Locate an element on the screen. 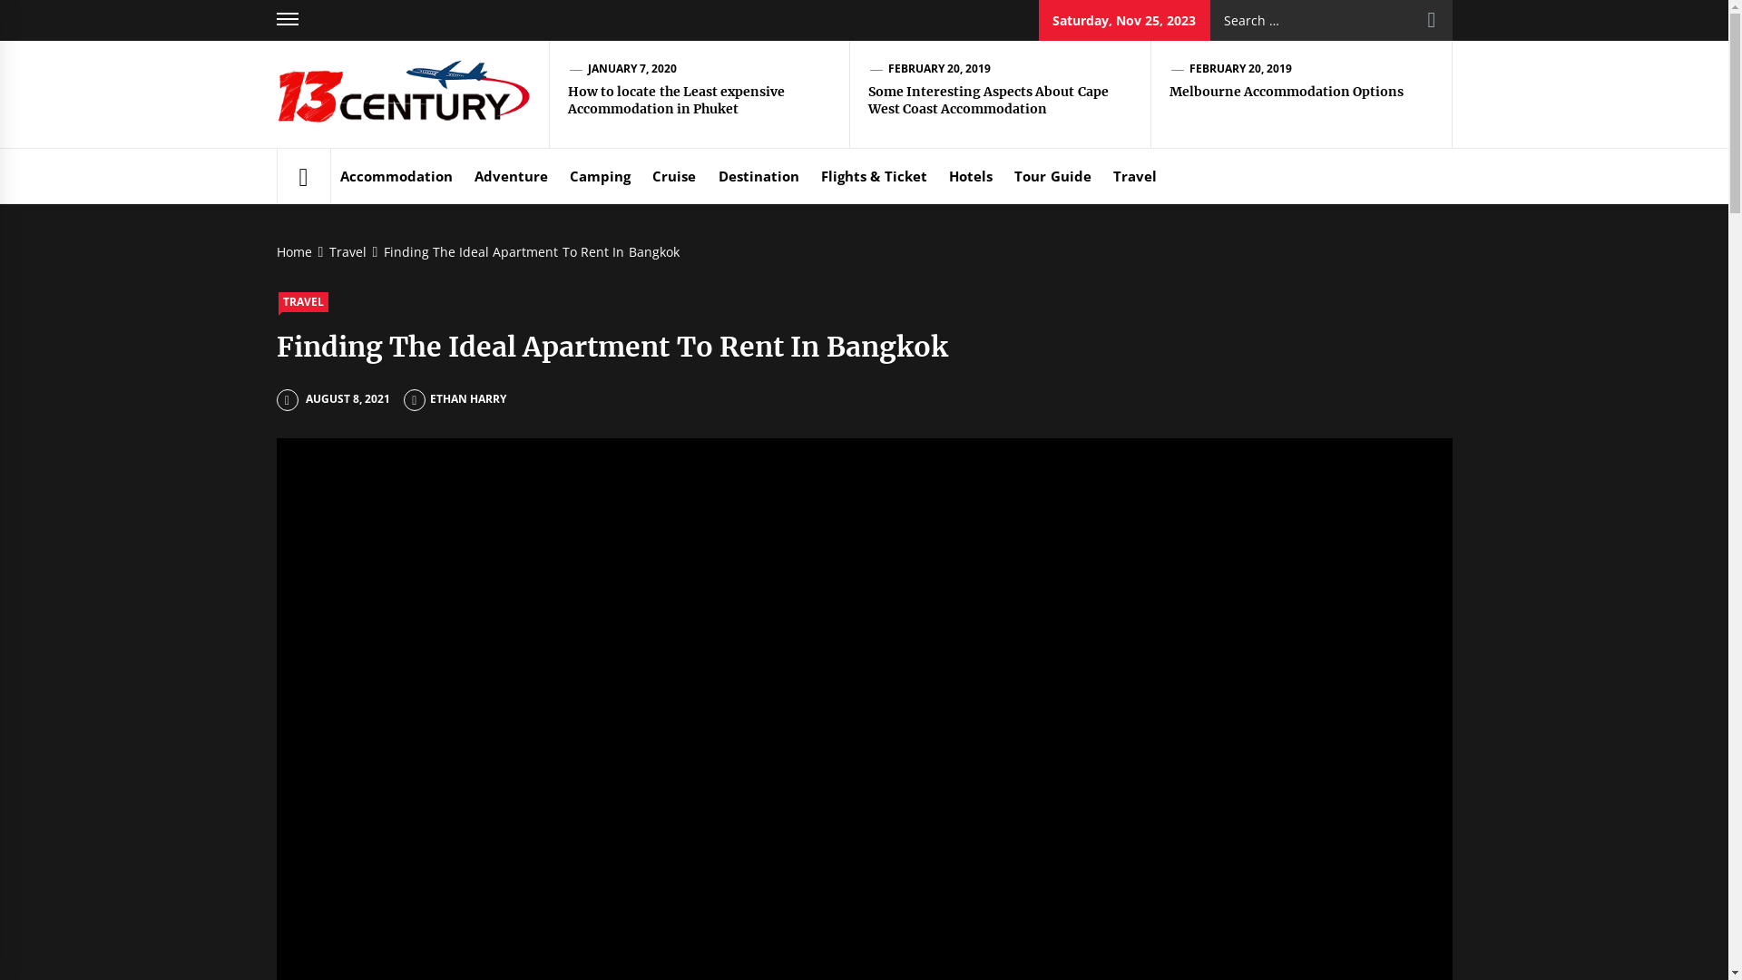  Accommodation is located at coordinates (396, 176).